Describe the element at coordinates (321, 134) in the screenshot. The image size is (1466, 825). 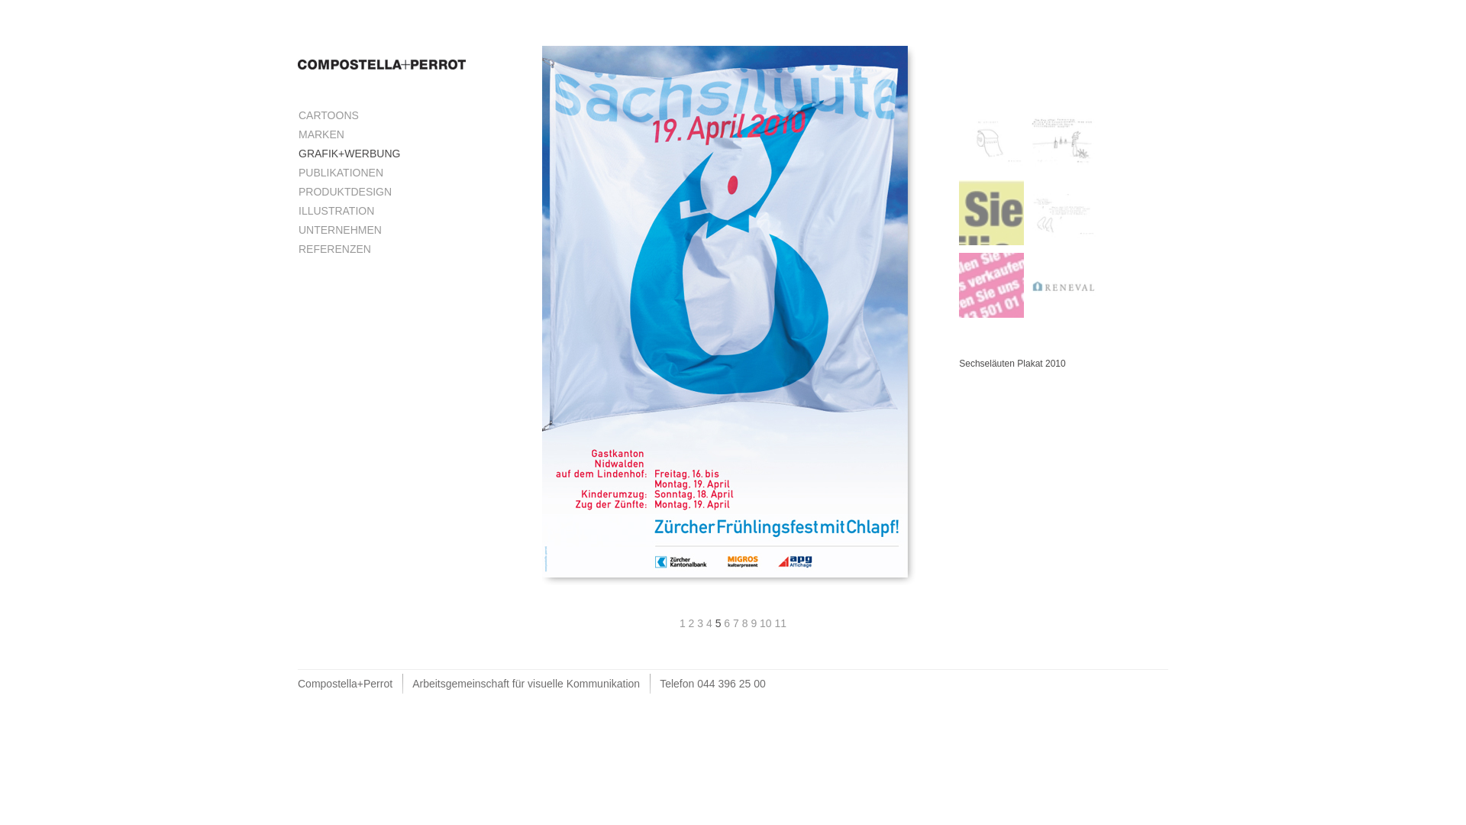
I see `MARKEN` at that location.